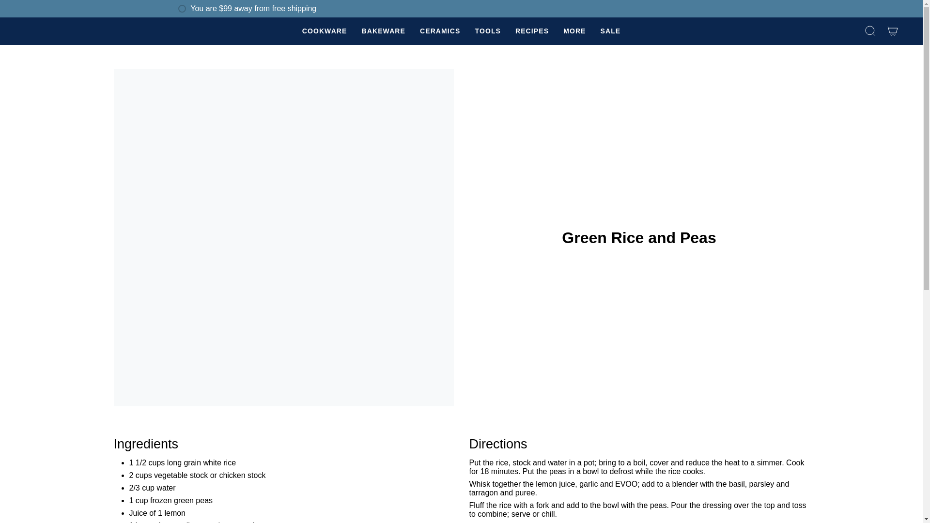 The image size is (930, 523). Describe the element at coordinates (870, 31) in the screenshot. I see `Search` at that location.